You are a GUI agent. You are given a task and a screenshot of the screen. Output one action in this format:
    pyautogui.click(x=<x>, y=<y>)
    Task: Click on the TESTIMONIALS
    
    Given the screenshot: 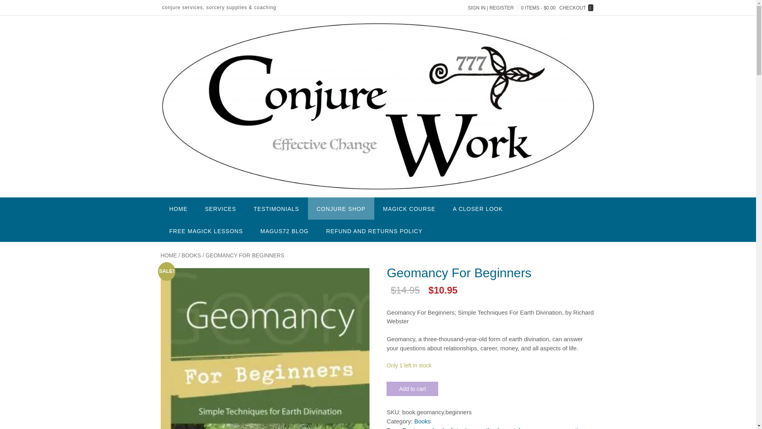 What is the action you would take?
    pyautogui.click(x=276, y=208)
    